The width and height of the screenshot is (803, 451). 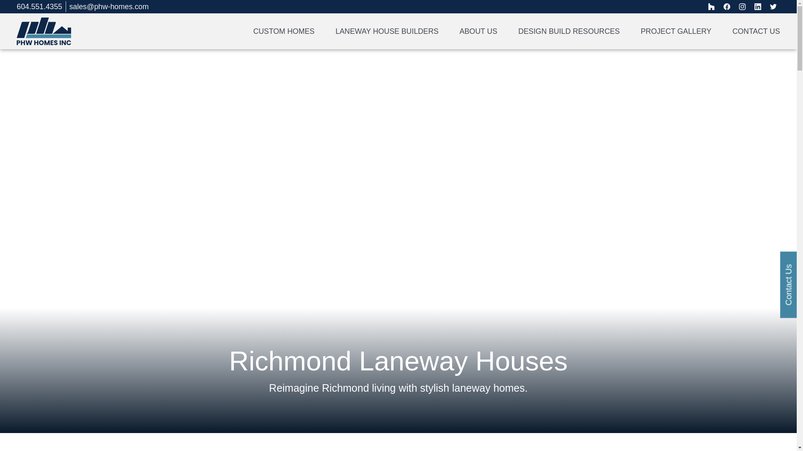 What do you see at coordinates (387, 31) in the screenshot?
I see `LANEWAY HOUSE BUILDERS` at bounding box center [387, 31].